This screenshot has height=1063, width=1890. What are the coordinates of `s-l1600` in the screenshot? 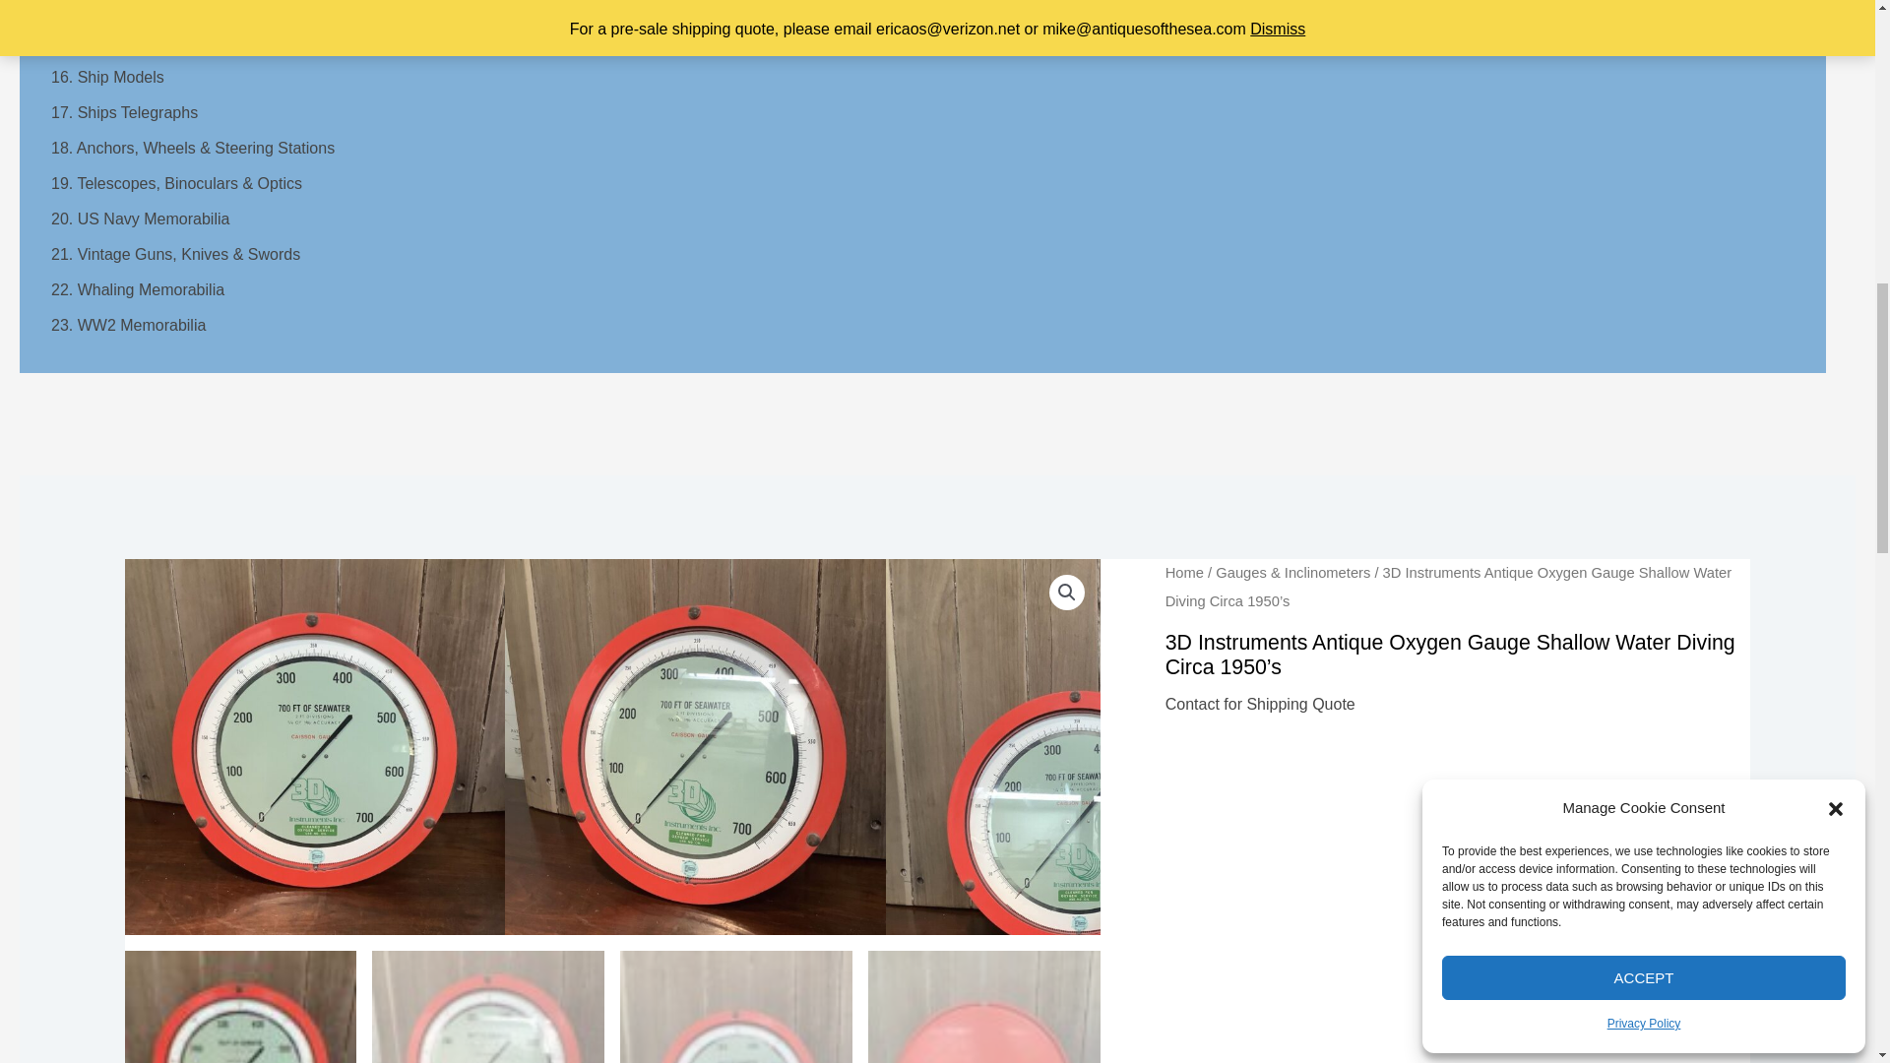 It's located at (314, 747).